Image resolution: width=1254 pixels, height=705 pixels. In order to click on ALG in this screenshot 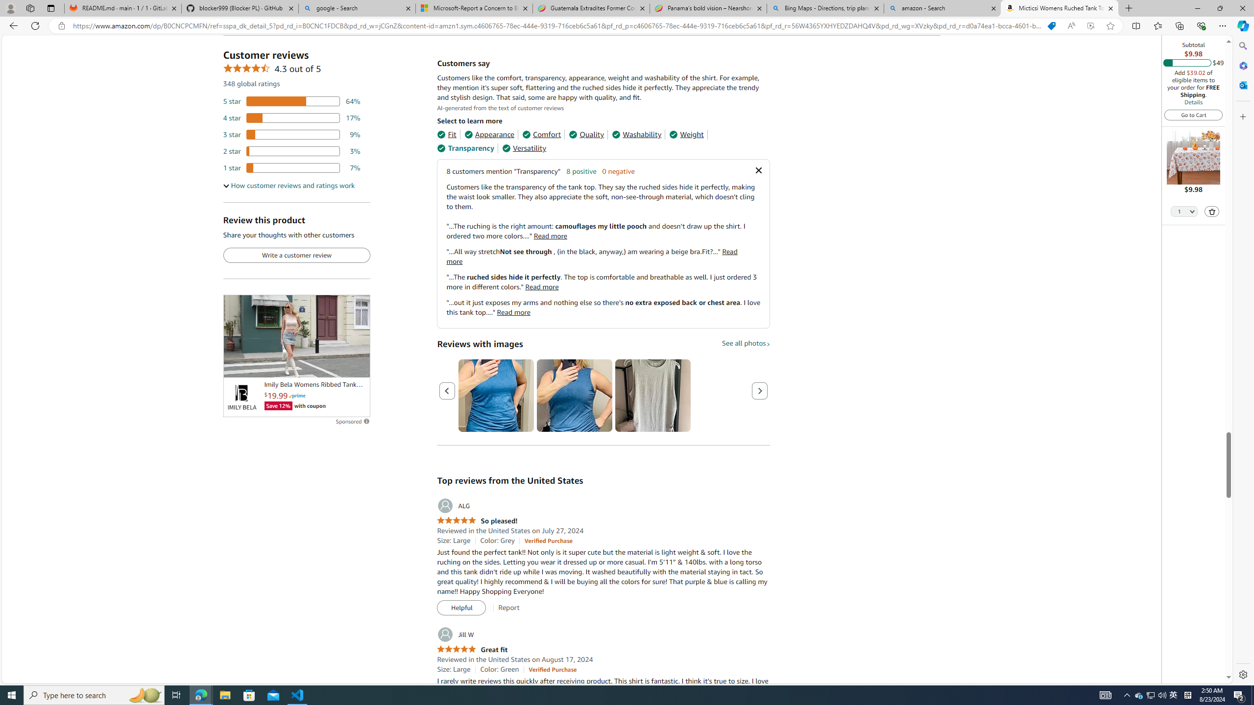, I will do `click(453, 506)`.